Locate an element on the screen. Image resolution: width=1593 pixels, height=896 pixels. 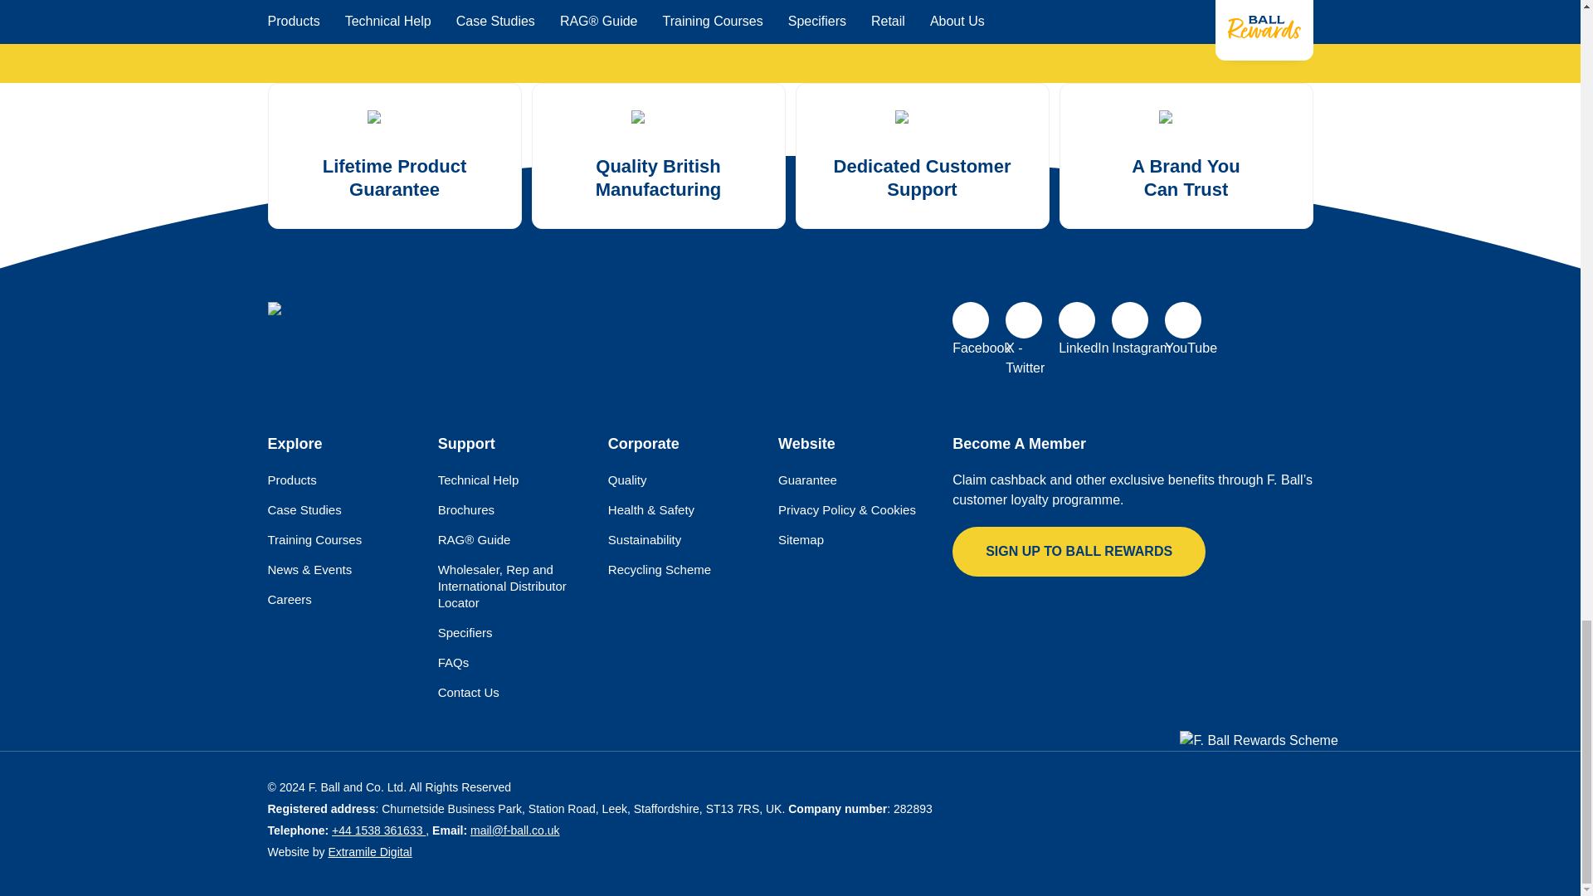
X - Twitter is located at coordinates (1023, 320).